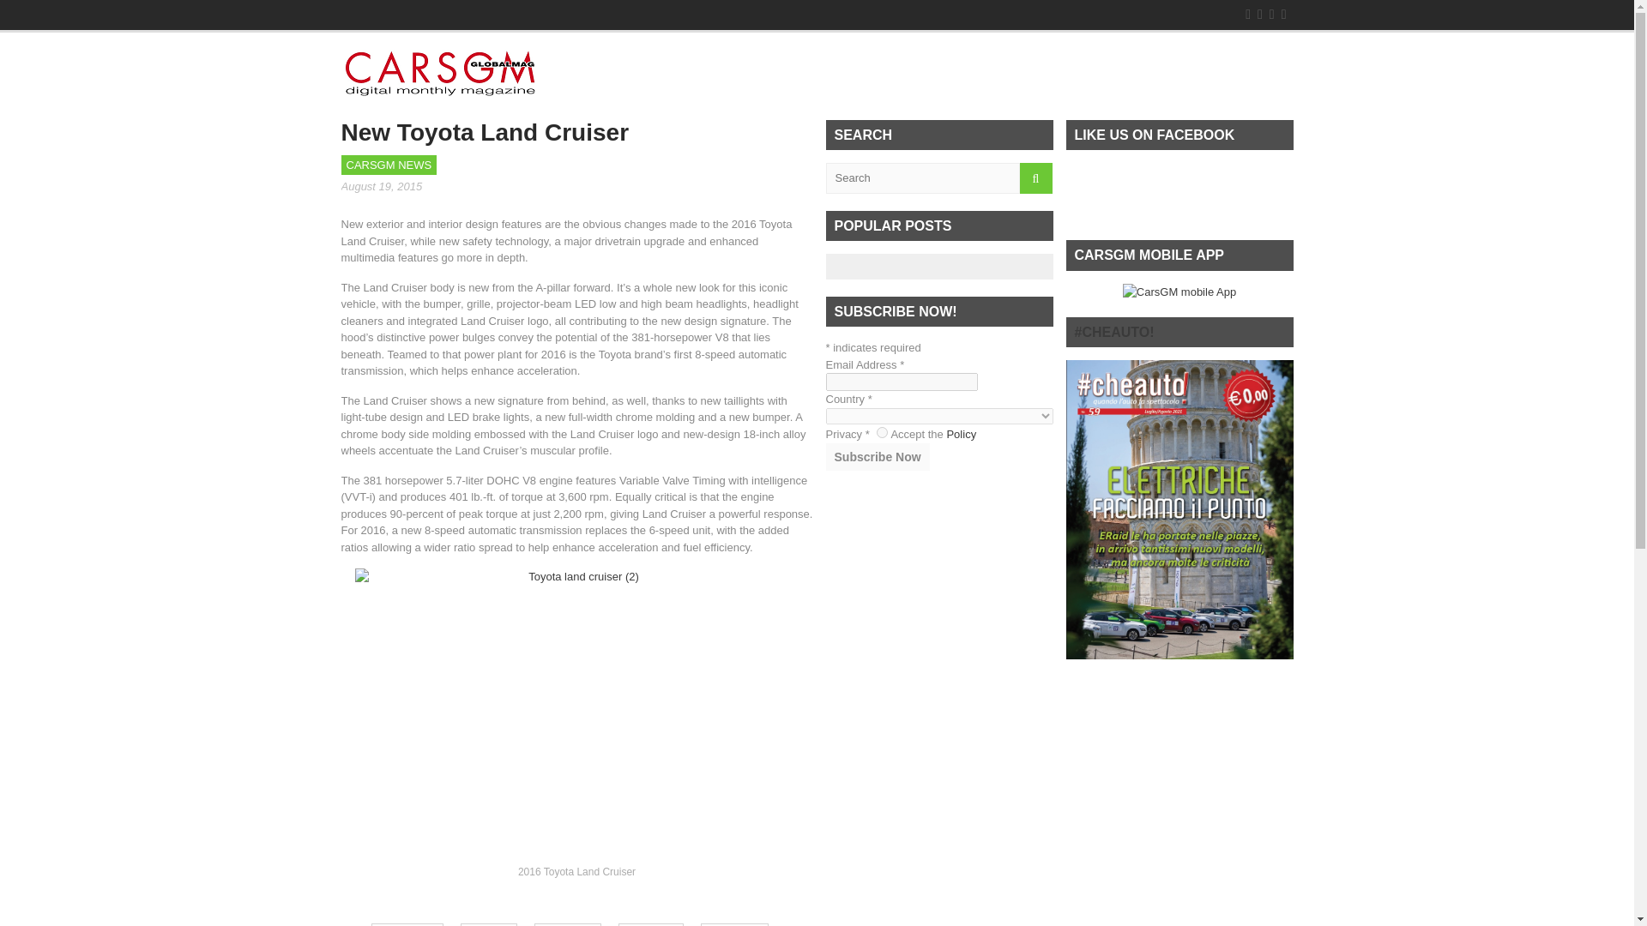 The image size is (1647, 926). Describe the element at coordinates (961, 434) in the screenshot. I see `Cars GM Policy Page` at that location.